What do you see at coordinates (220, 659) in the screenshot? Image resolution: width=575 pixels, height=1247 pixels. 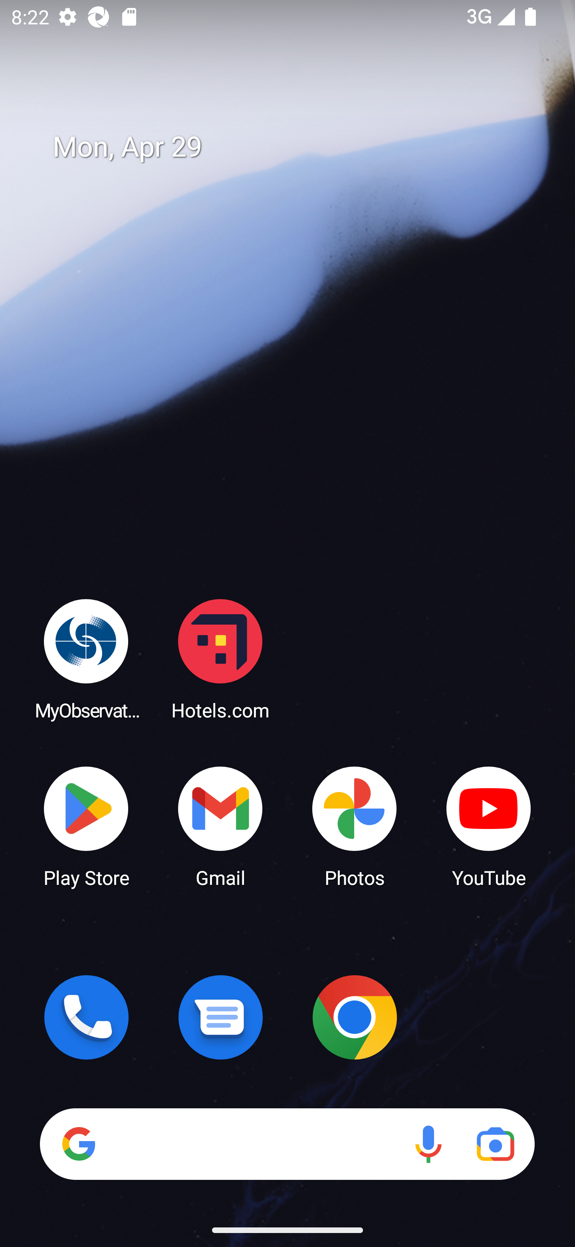 I see `Hotels.com` at bounding box center [220, 659].